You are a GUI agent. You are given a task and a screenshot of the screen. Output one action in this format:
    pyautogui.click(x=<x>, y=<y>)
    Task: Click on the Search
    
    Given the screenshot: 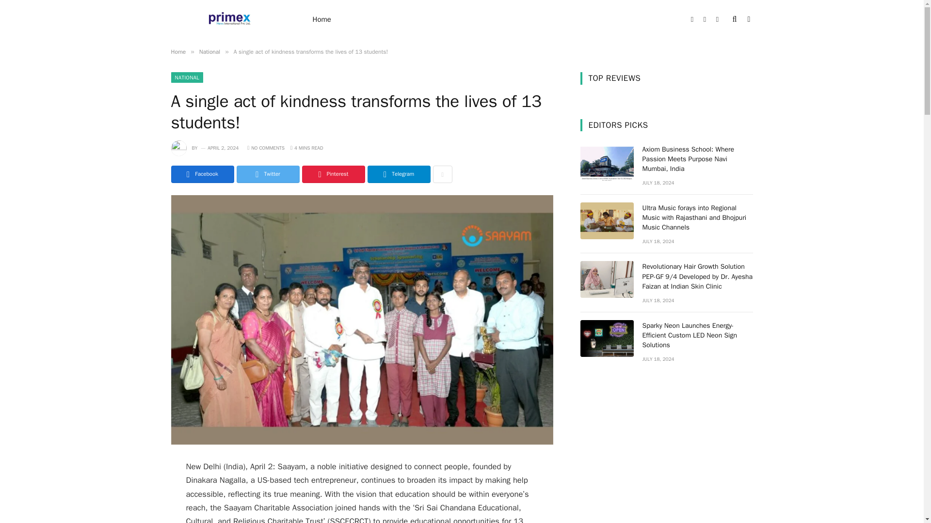 What is the action you would take?
    pyautogui.click(x=735, y=19)
    